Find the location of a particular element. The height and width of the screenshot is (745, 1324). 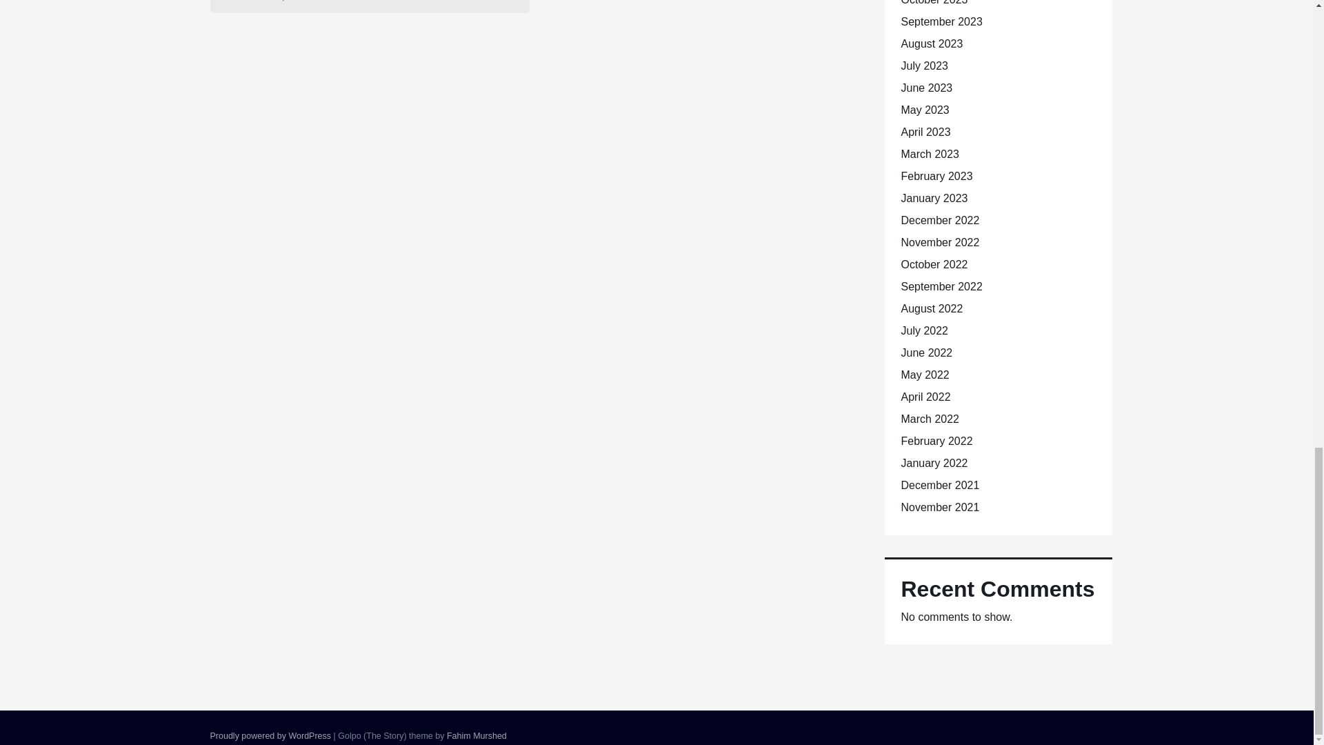

November 2022 is located at coordinates (939, 242).